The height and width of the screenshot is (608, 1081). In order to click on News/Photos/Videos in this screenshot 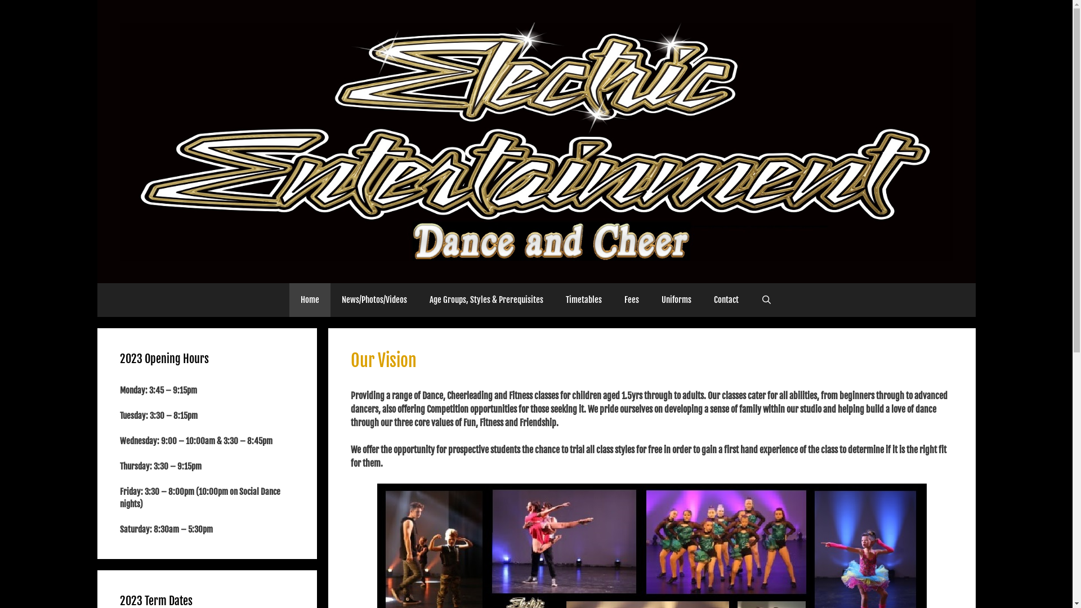, I will do `click(374, 300)`.